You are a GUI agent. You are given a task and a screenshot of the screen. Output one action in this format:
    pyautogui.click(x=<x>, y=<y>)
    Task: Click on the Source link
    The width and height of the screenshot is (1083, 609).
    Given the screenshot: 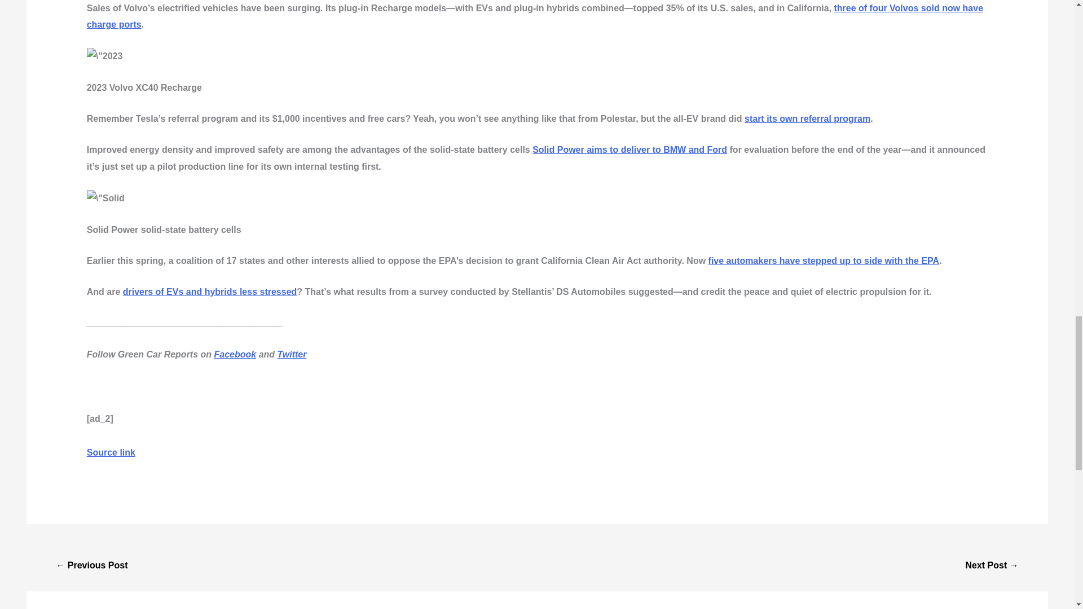 What is the action you would take?
    pyautogui.click(x=111, y=452)
    